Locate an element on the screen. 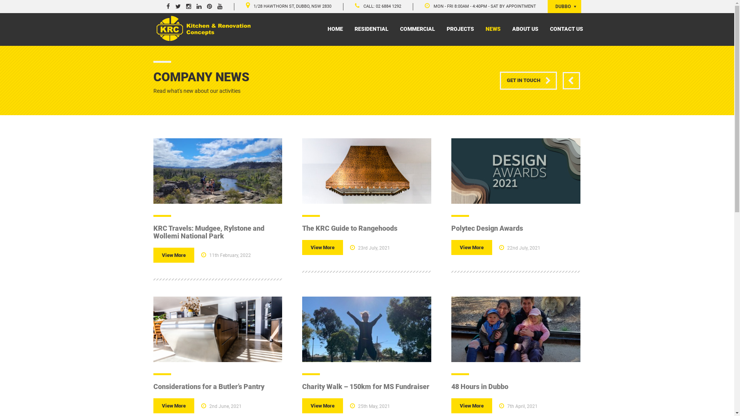 The width and height of the screenshot is (740, 416). KRC Travels: Mudgee, Rylstone and Wollemi National Park is located at coordinates (209, 232).